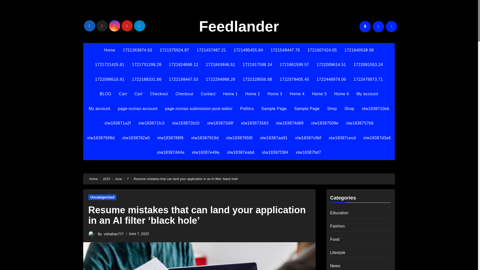  What do you see at coordinates (331, 79) in the screenshot?
I see `1722448979.06` at bounding box center [331, 79].